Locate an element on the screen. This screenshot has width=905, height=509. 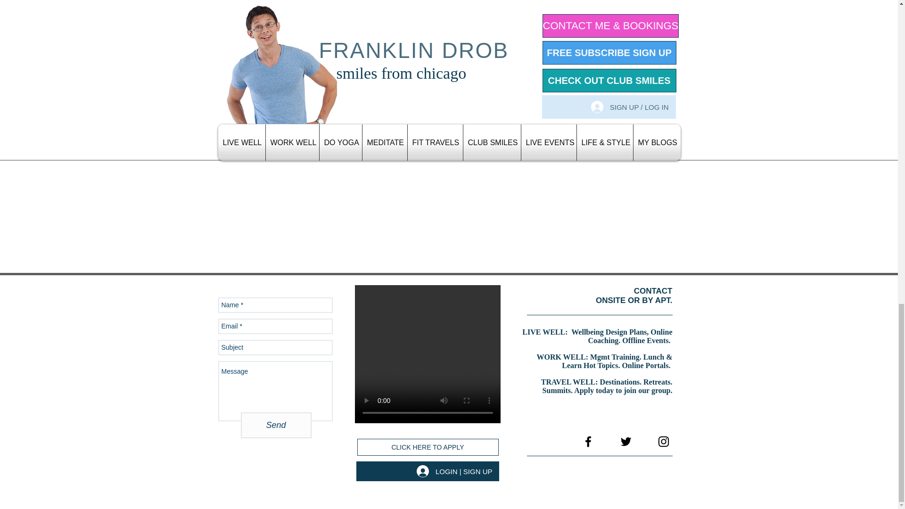
CLICK HERE TO APPLY is located at coordinates (428, 447).